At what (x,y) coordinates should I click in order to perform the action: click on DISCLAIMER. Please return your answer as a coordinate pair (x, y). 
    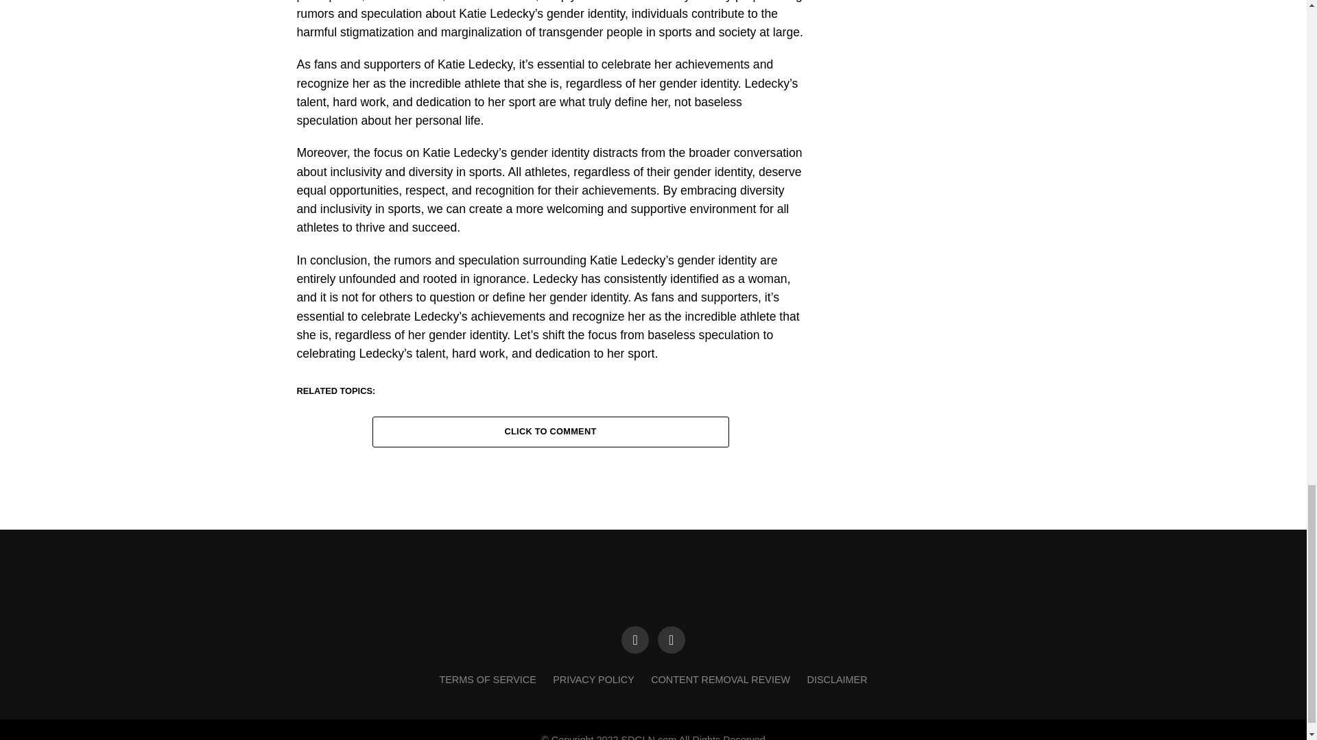
    Looking at the image, I should click on (837, 680).